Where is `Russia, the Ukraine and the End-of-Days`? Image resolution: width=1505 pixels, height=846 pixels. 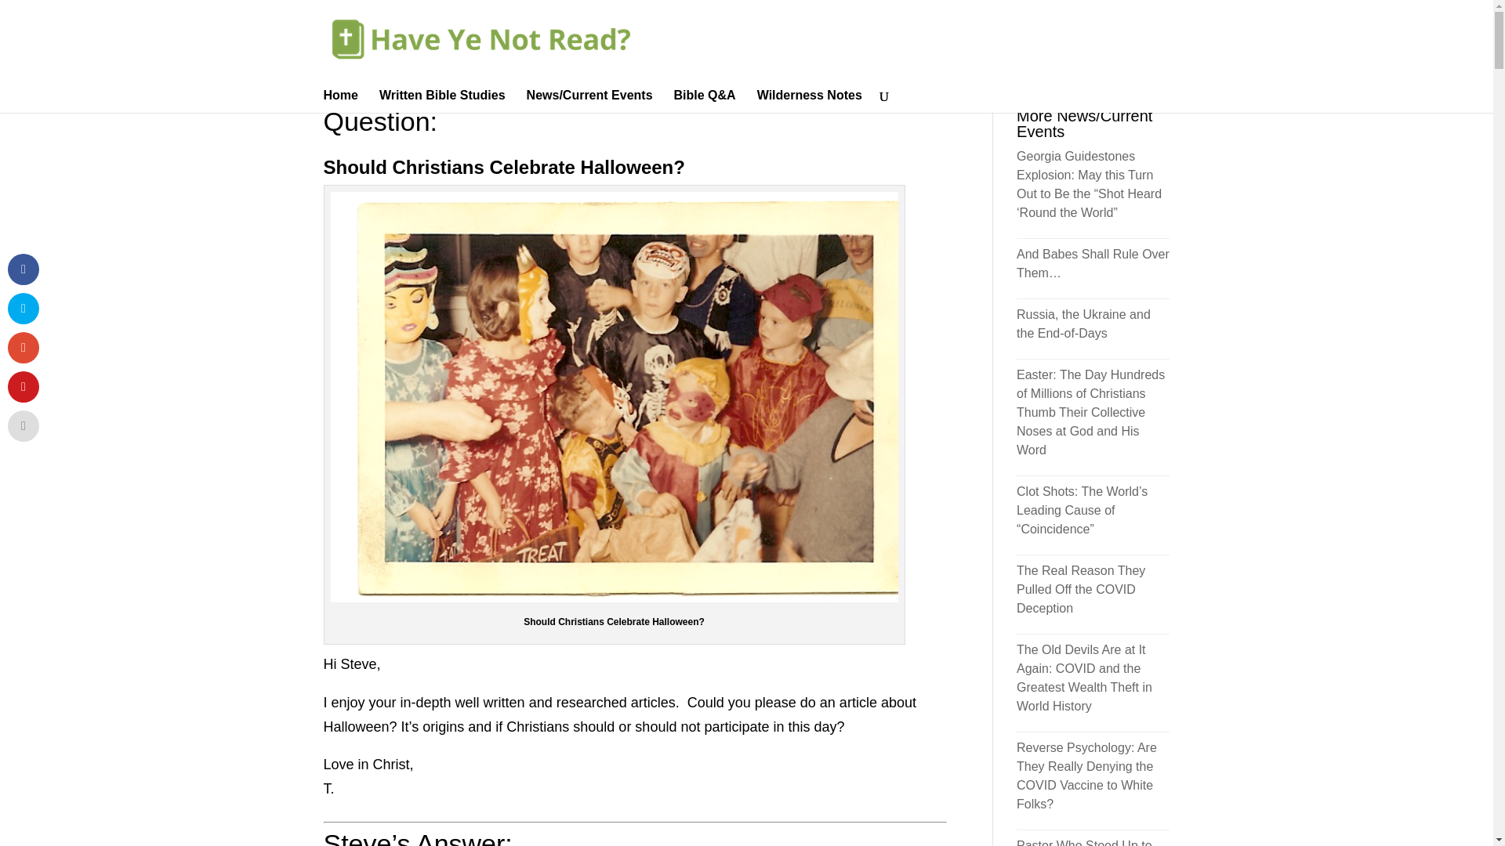
Russia, the Ukraine and the End-of-Days is located at coordinates (1083, 324).